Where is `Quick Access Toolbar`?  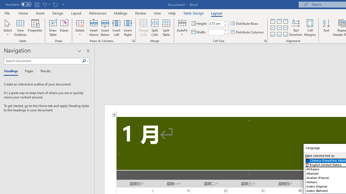
Quick Access Toolbar is located at coordinates (36, 4).